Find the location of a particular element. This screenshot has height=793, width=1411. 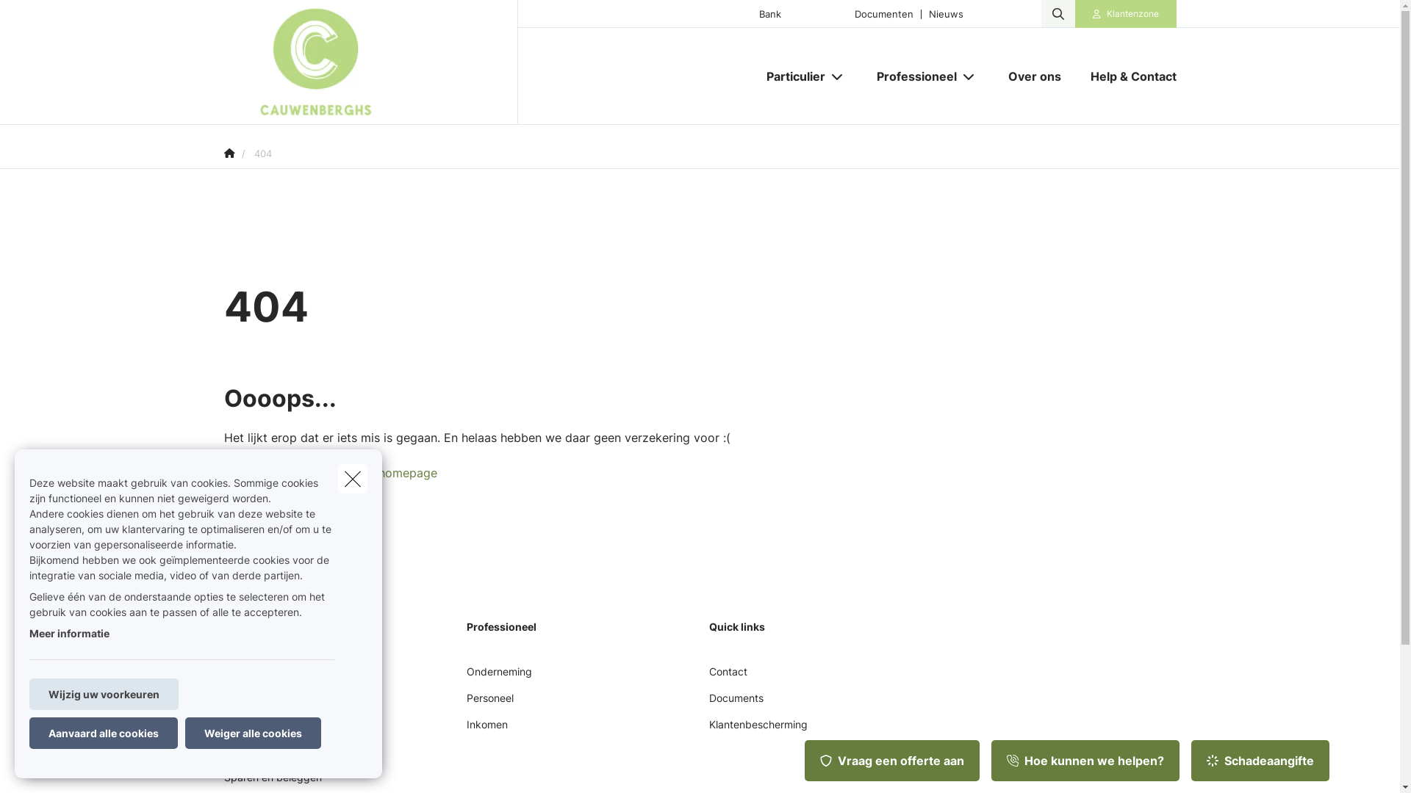

Gezin en rechtsbijstand is located at coordinates (280, 730).